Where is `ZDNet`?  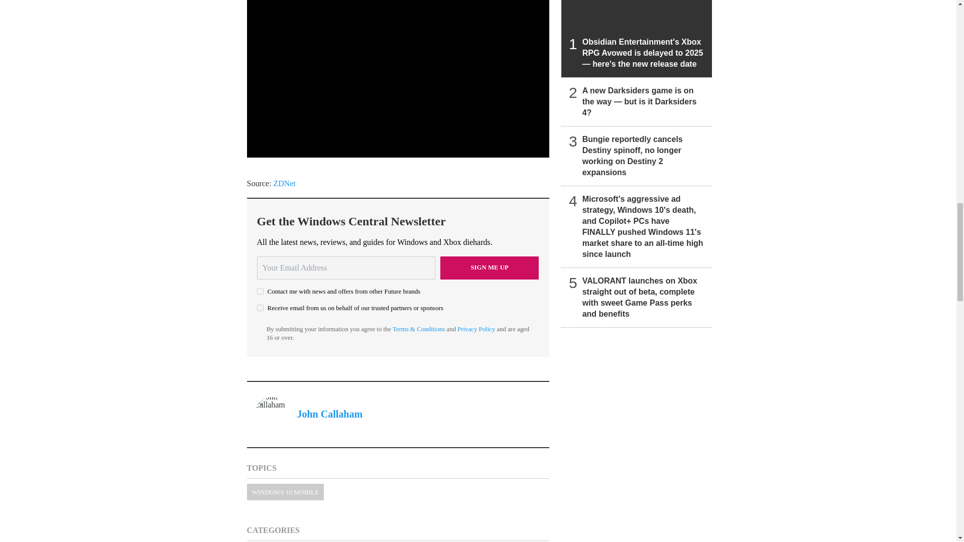
ZDNet is located at coordinates (284, 183).